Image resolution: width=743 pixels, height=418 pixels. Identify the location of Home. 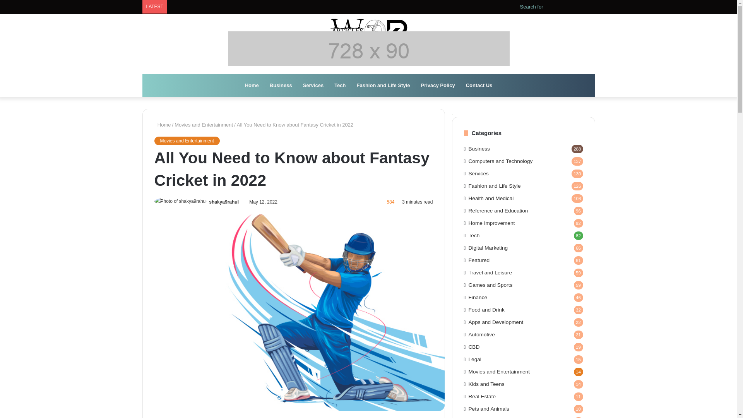
(162, 125).